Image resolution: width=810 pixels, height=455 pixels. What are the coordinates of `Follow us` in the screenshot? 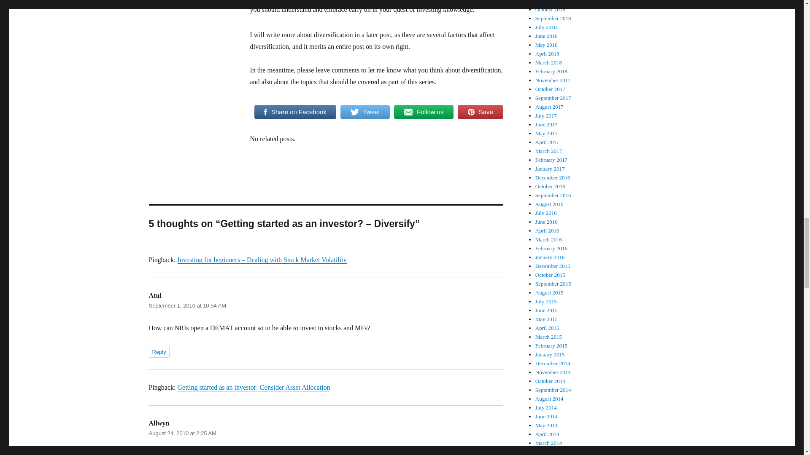 It's located at (424, 112).